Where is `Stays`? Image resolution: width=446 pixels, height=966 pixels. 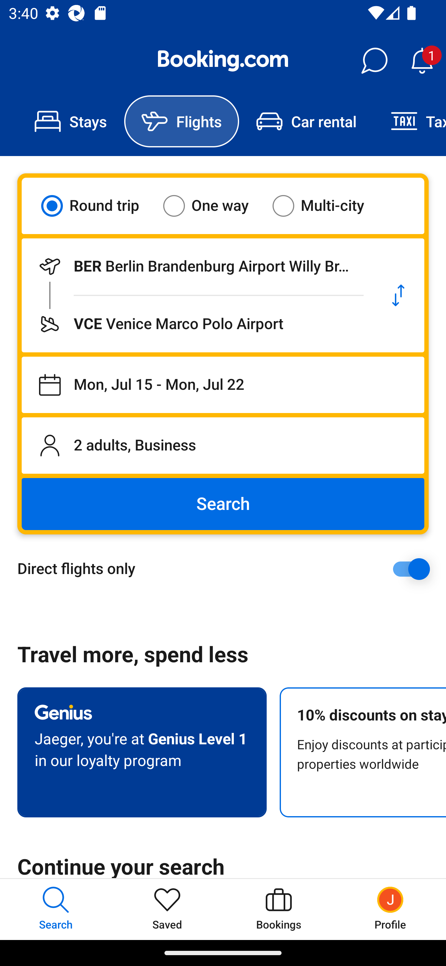
Stays is located at coordinates (71, 121).